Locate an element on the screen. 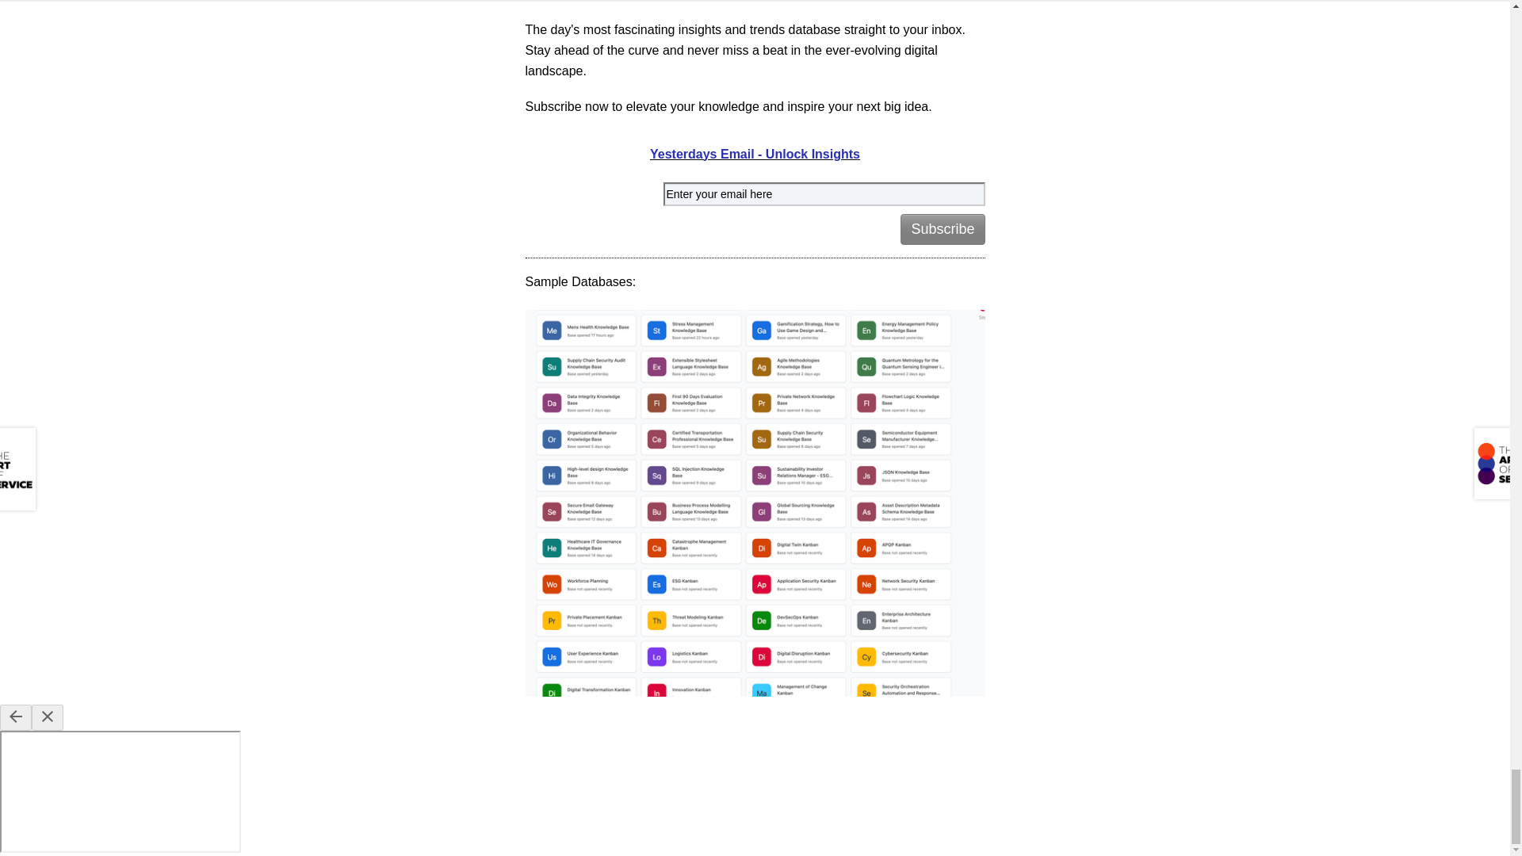 This screenshot has height=856, width=1522. Enter your email here is located at coordinates (823, 195).